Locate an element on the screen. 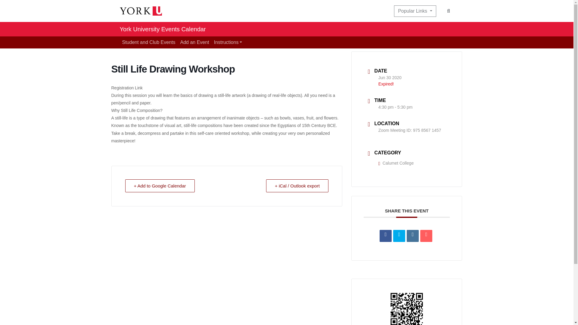 This screenshot has width=578, height=325. Add an Event is located at coordinates (194, 42).